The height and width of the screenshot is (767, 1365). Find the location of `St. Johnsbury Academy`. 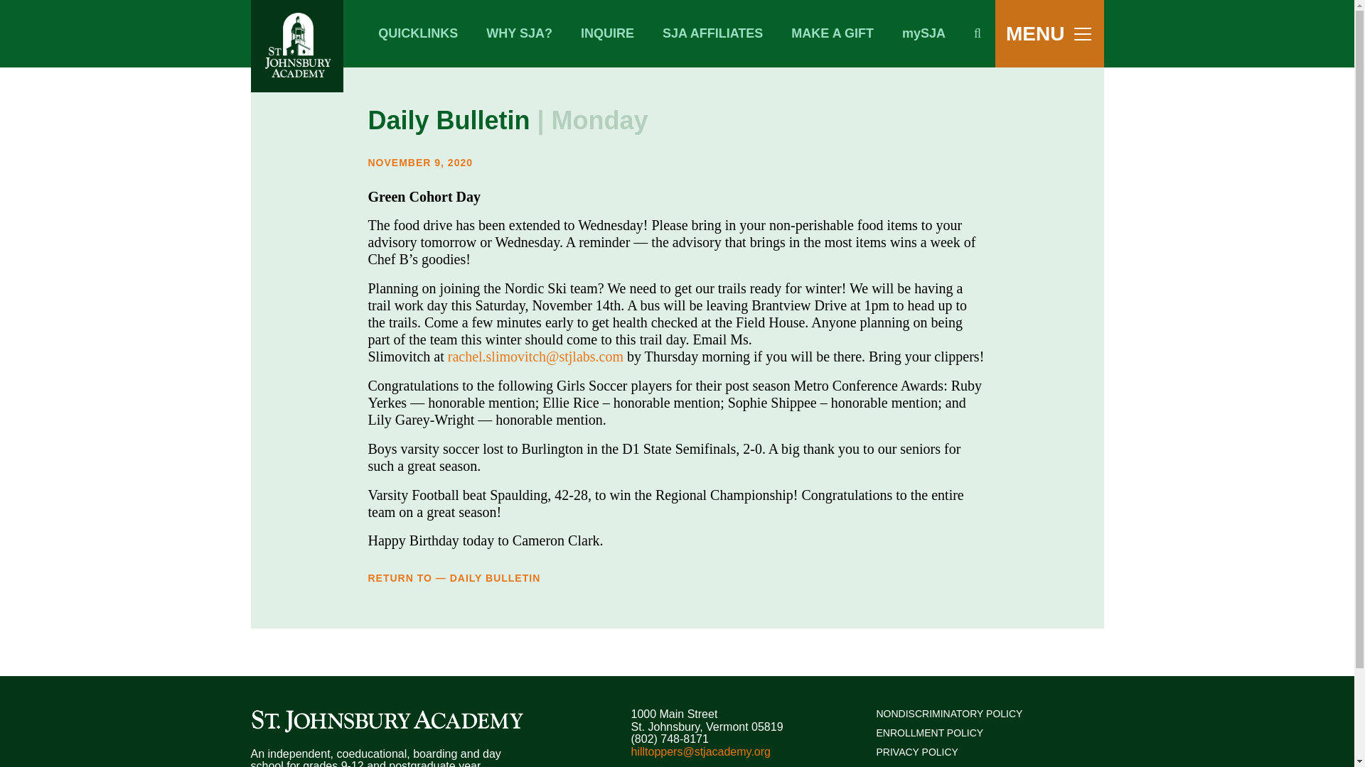

St. Johnsbury Academy is located at coordinates (388, 722).